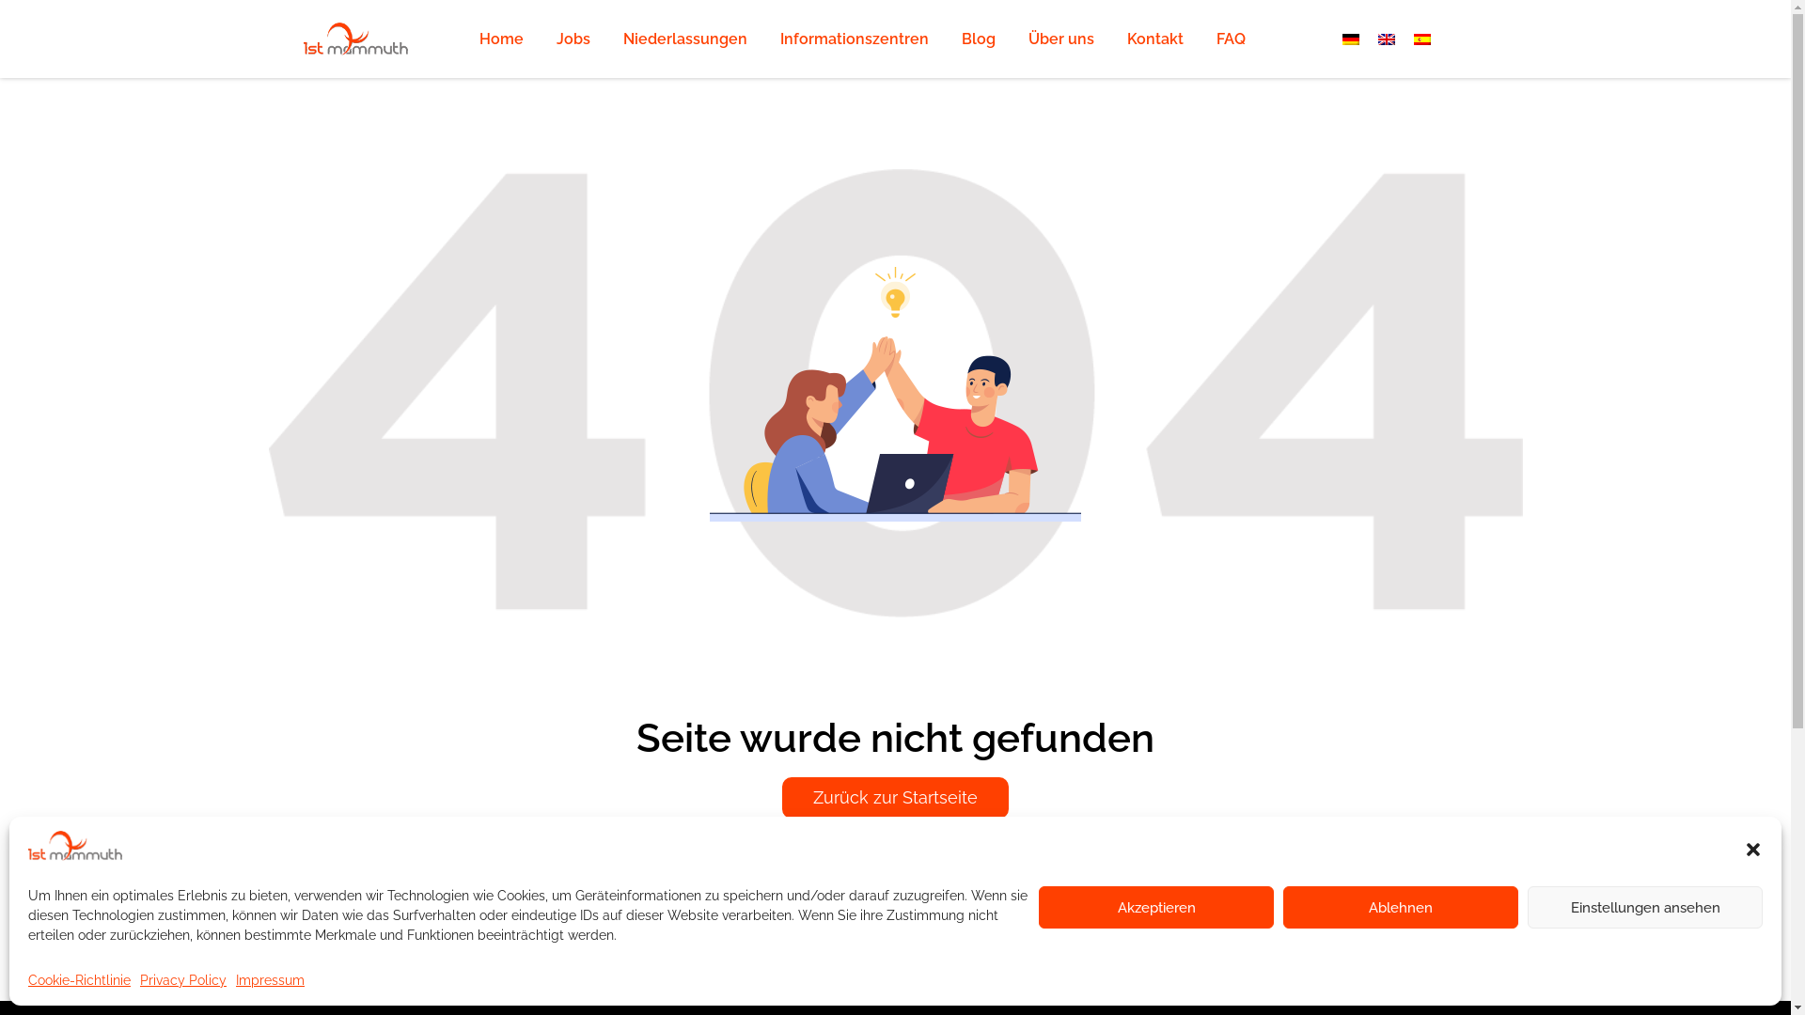 This screenshot has height=1015, width=1805. What do you see at coordinates (573, 39) in the screenshot?
I see `Jobs` at bounding box center [573, 39].